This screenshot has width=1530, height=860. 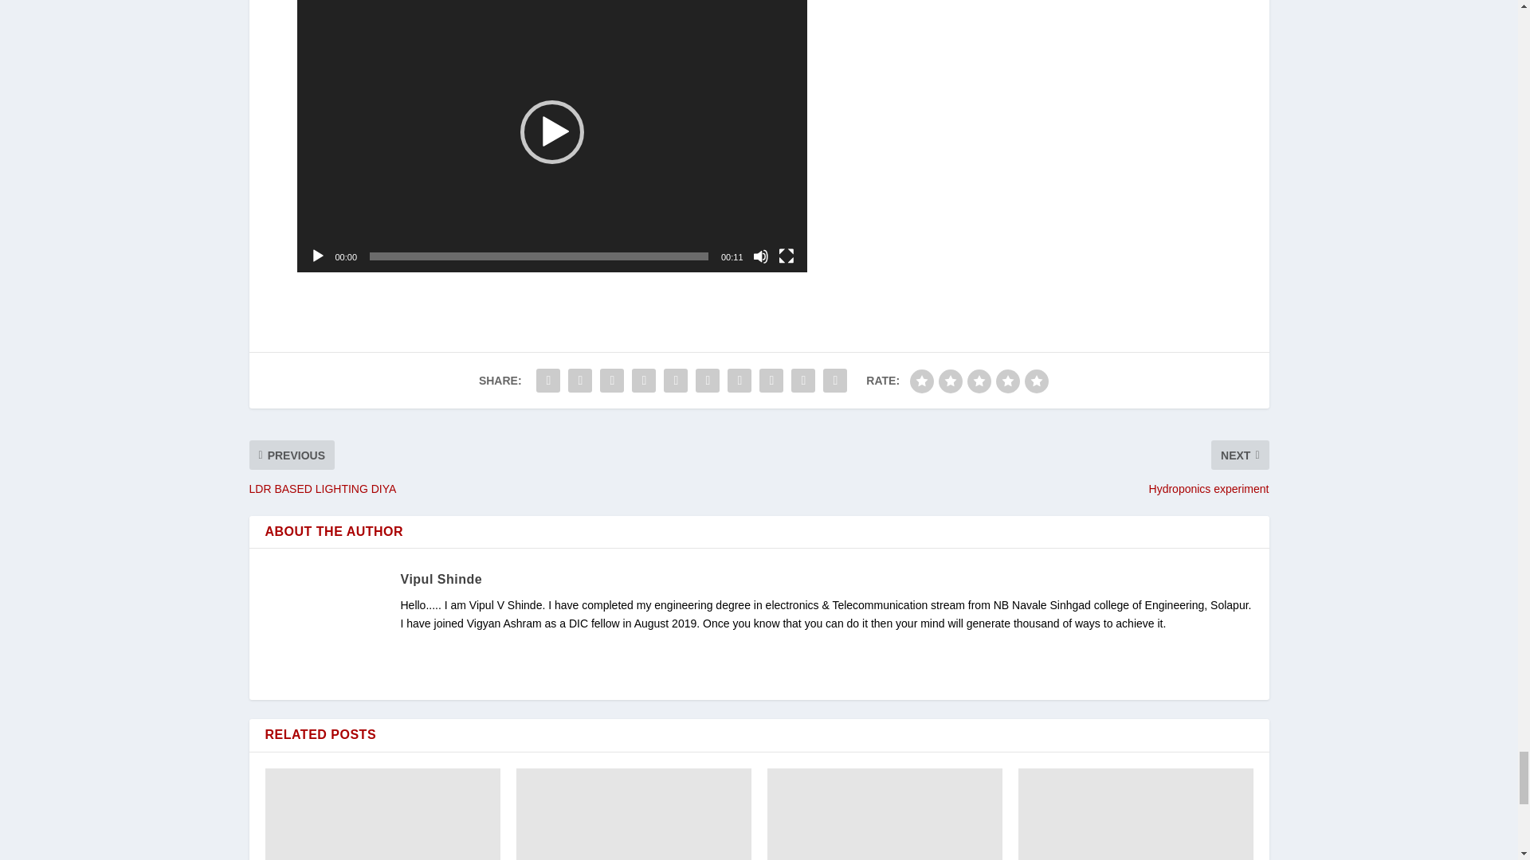 I want to click on Play, so click(x=316, y=256).